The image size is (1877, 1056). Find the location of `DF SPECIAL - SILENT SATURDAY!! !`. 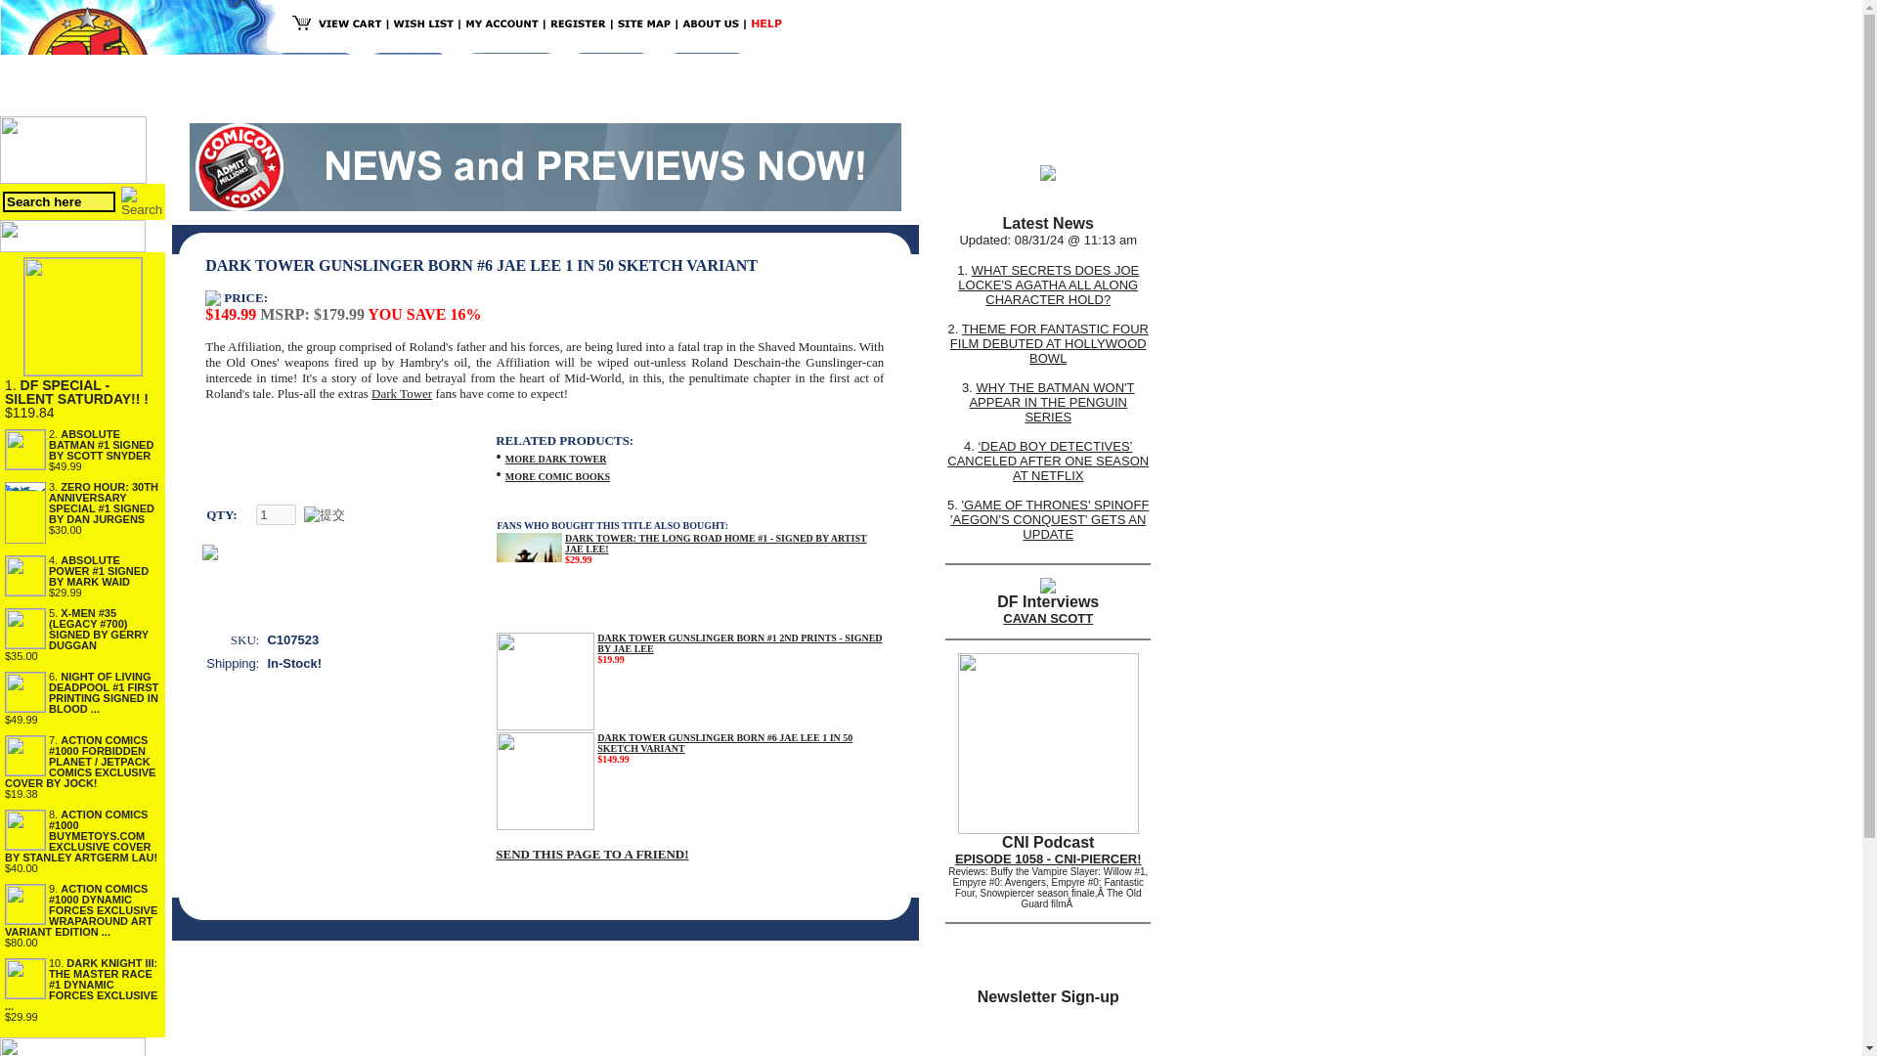

DF SPECIAL - SILENT SATURDAY!! ! is located at coordinates (76, 391).